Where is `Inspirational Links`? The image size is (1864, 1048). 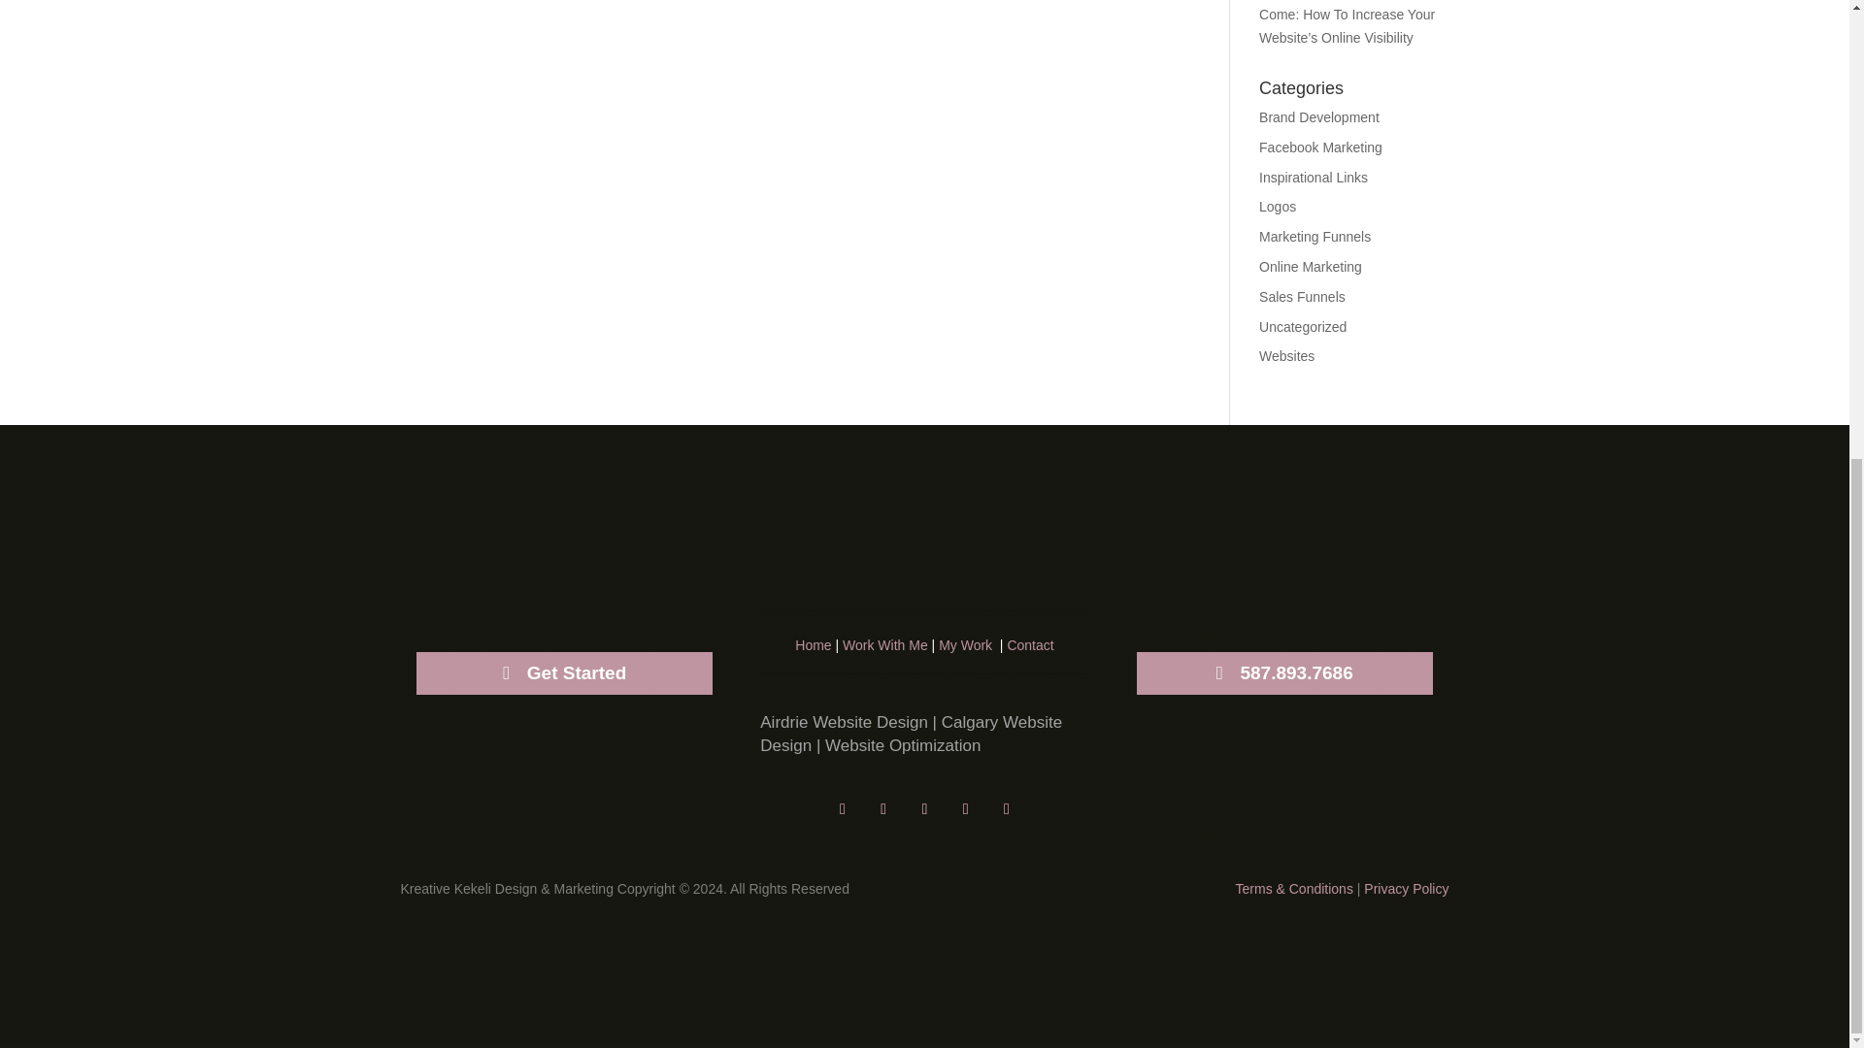 Inspirational Links is located at coordinates (1314, 177).